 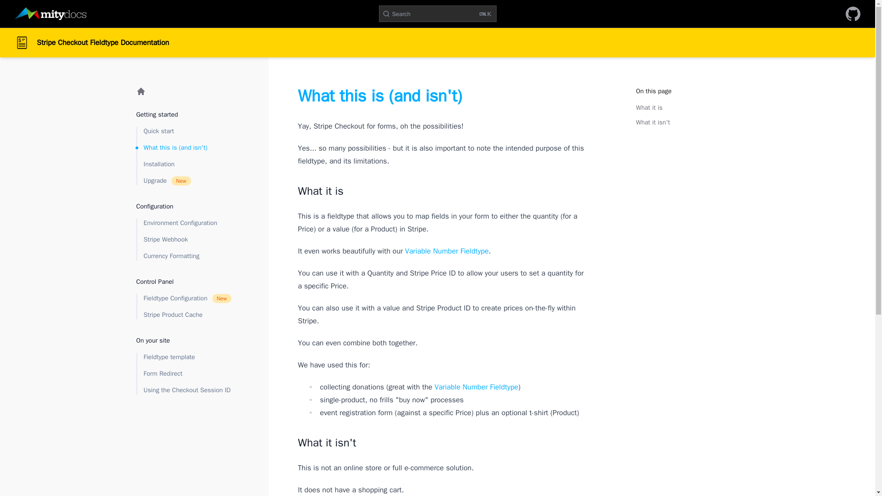 What do you see at coordinates (187, 223) in the screenshot?
I see `Environment Configuration` at bounding box center [187, 223].